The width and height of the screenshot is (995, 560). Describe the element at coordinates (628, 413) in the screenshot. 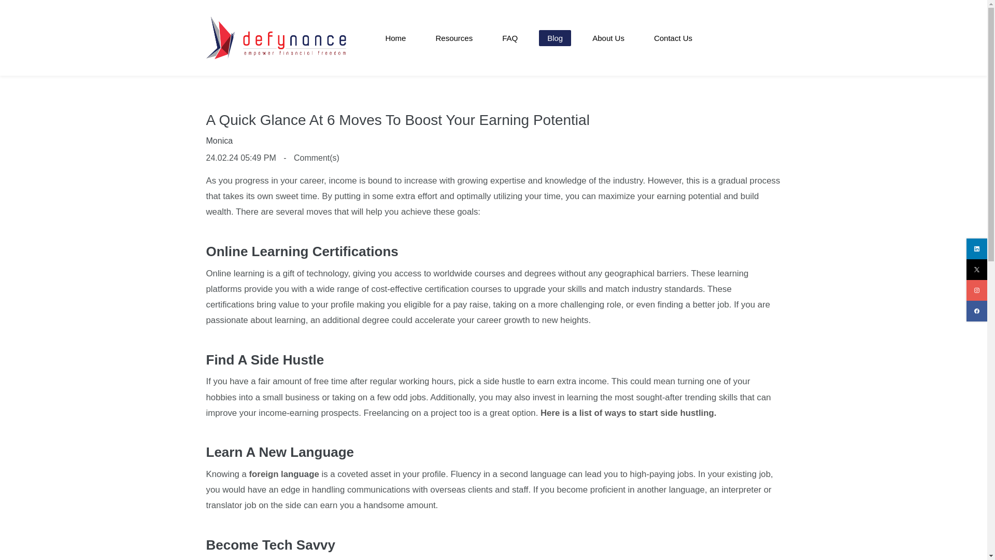

I see `Here is a list of ways to start side hustling.` at that location.